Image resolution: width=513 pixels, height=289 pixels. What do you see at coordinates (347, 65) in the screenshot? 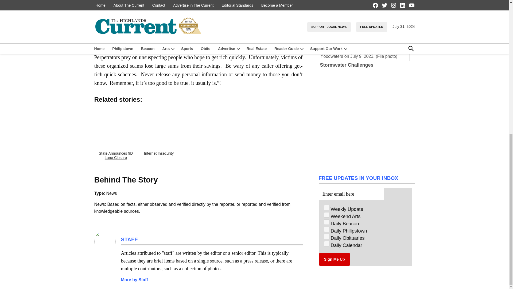
I see `Stormwater Challenges` at bounding box center [347, 65].